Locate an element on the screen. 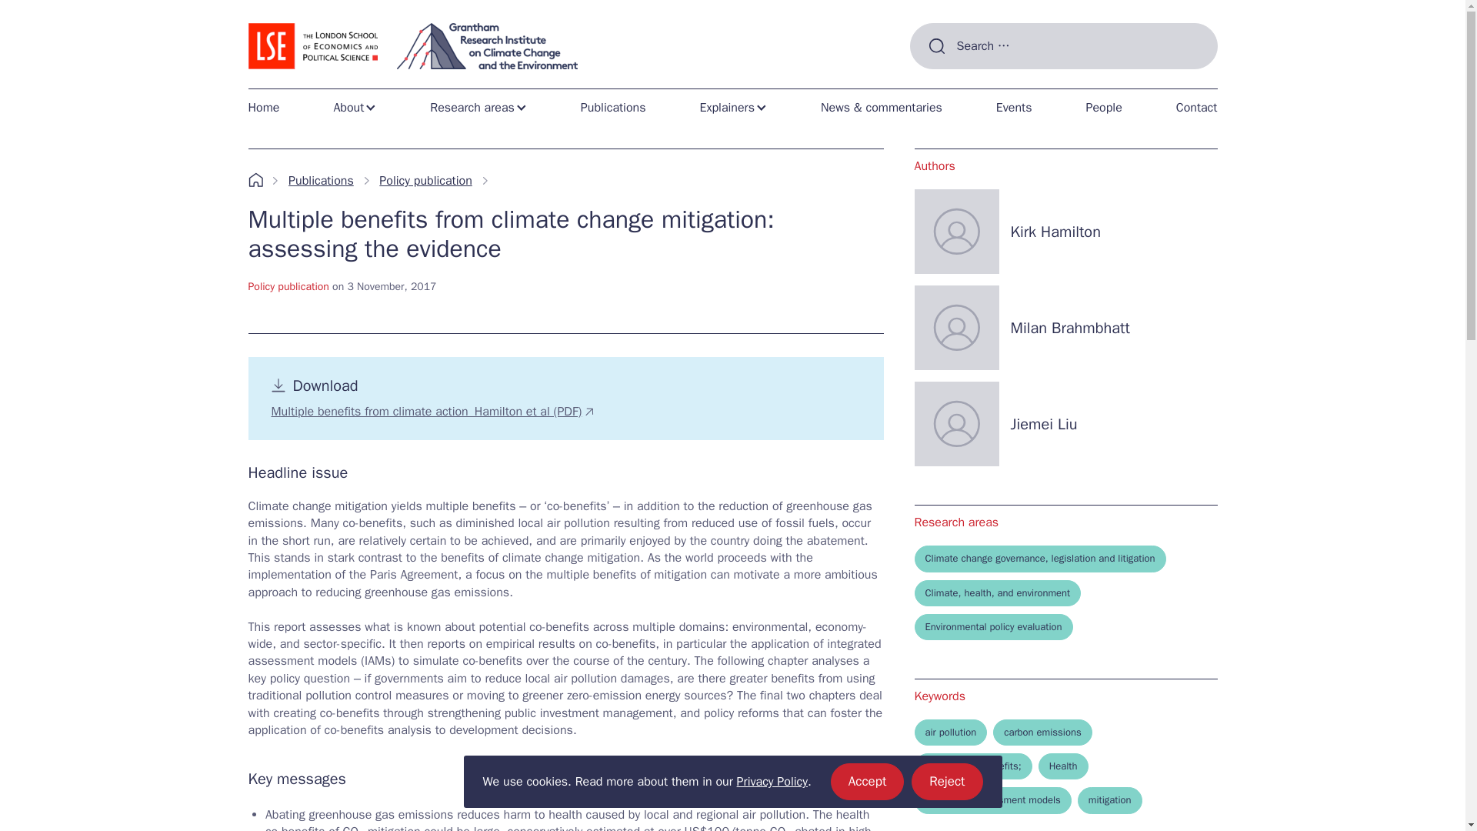 This screenshot has width=1477, height=831. Publications is located at coordinates (614, 107).